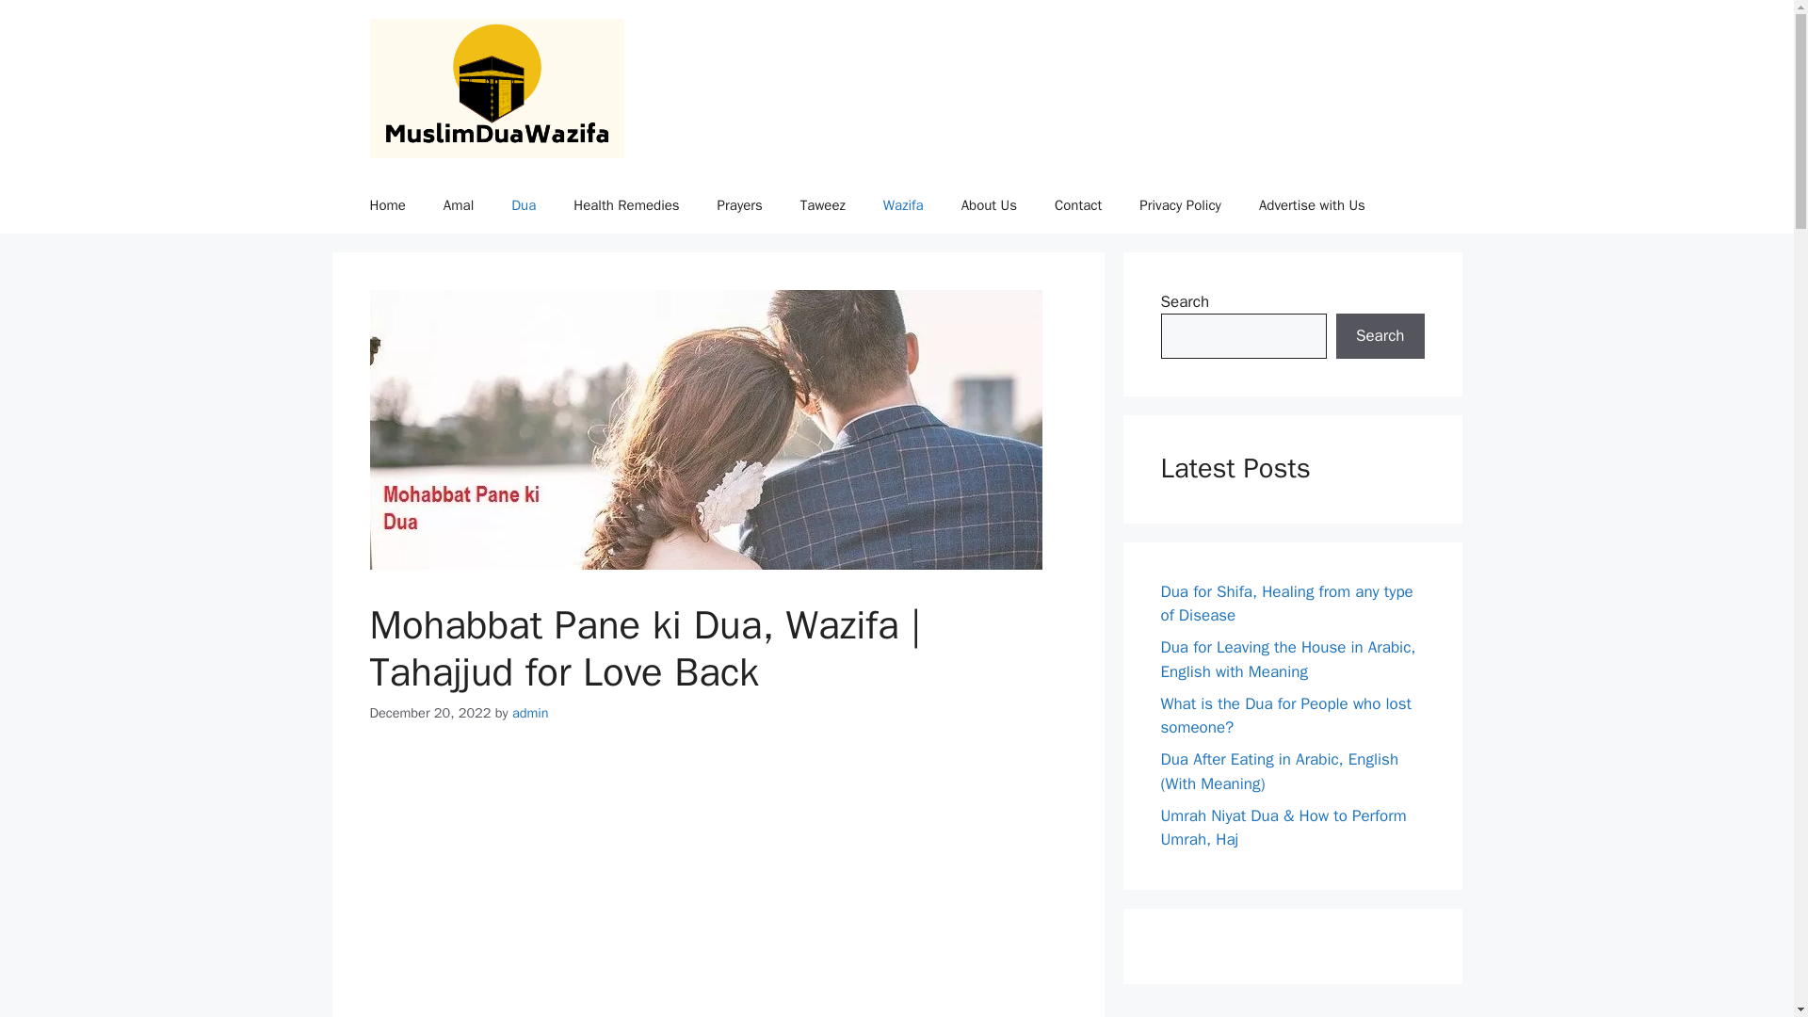  Describe the element at coordinates (524, 205) in the screenshot. I see `Dua` at that location.